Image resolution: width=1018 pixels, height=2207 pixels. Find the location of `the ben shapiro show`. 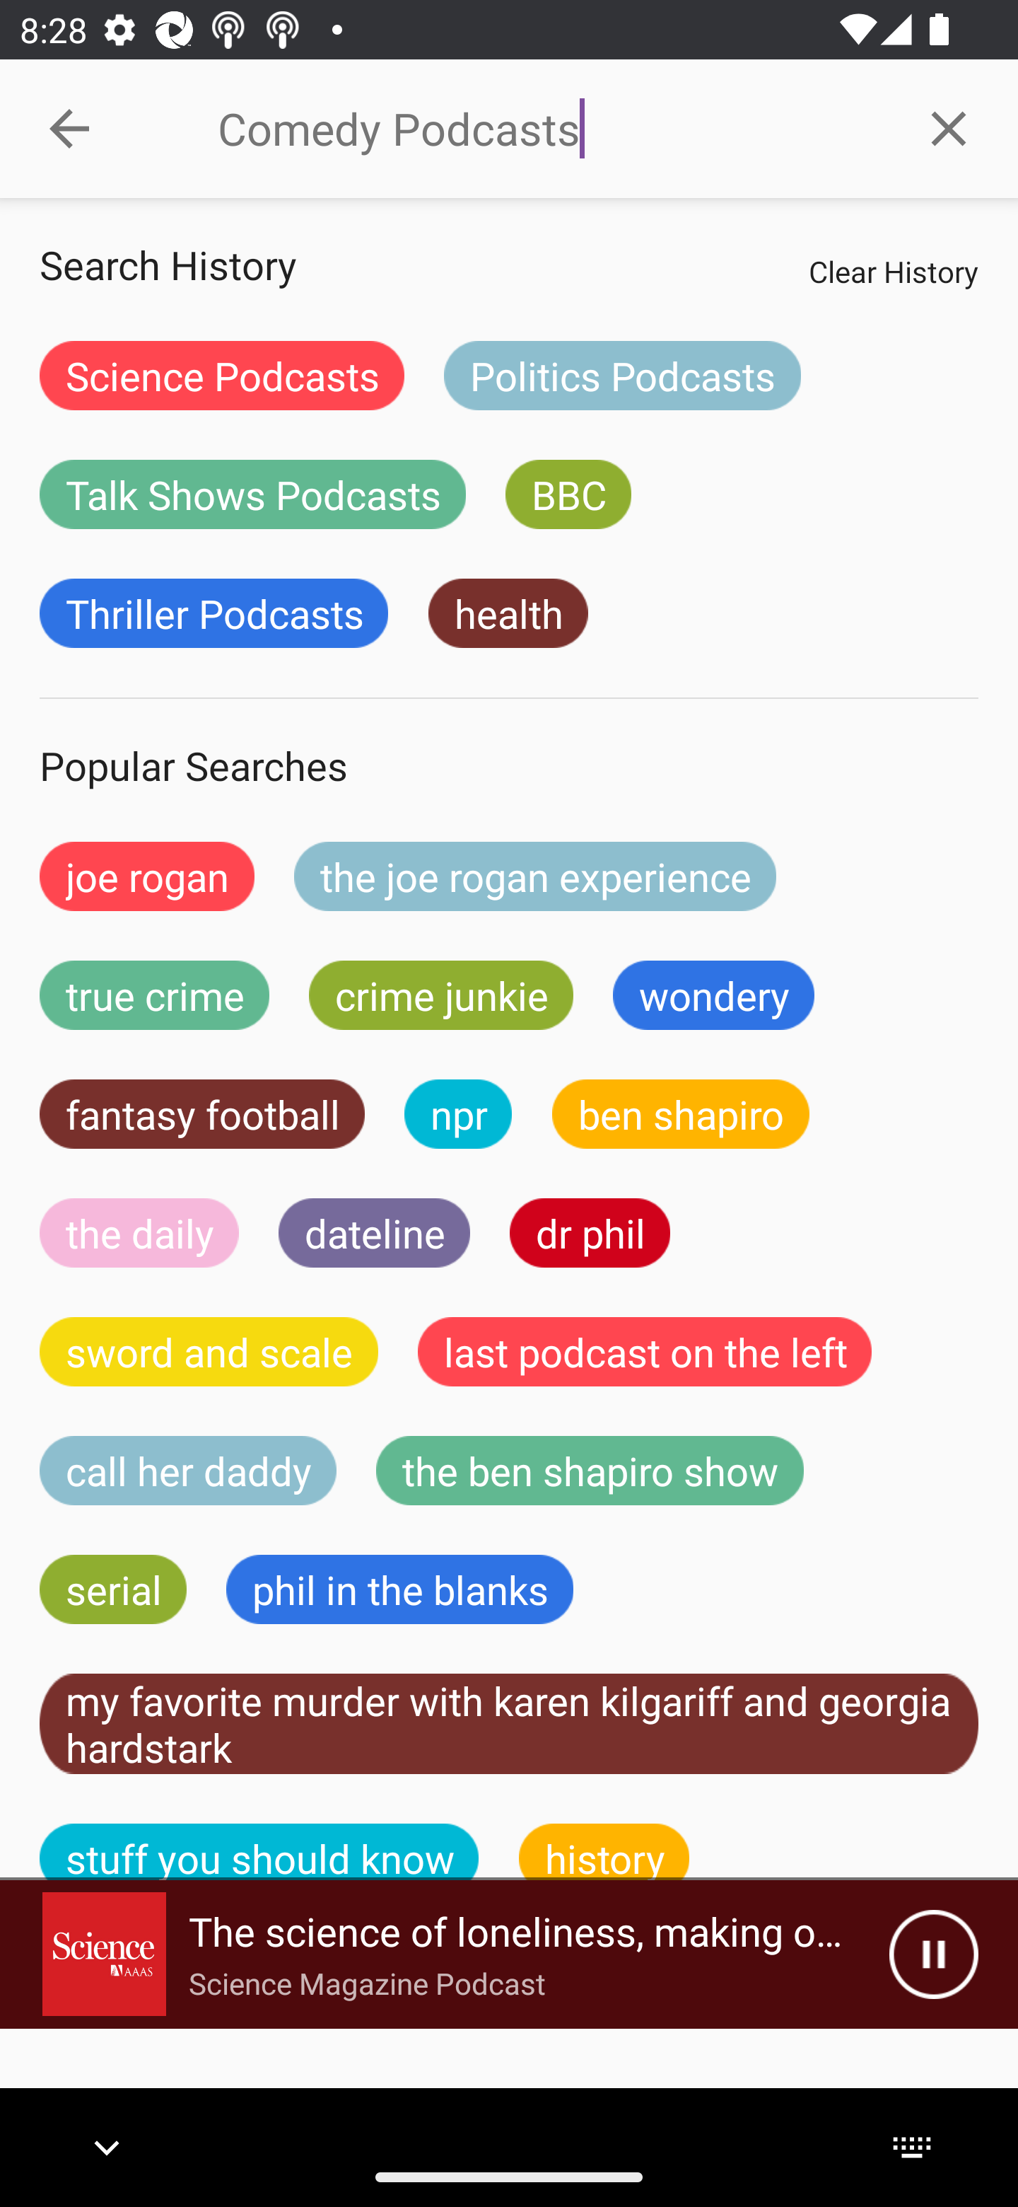

the ben shapiro show is located at coordinates (590, 1471).